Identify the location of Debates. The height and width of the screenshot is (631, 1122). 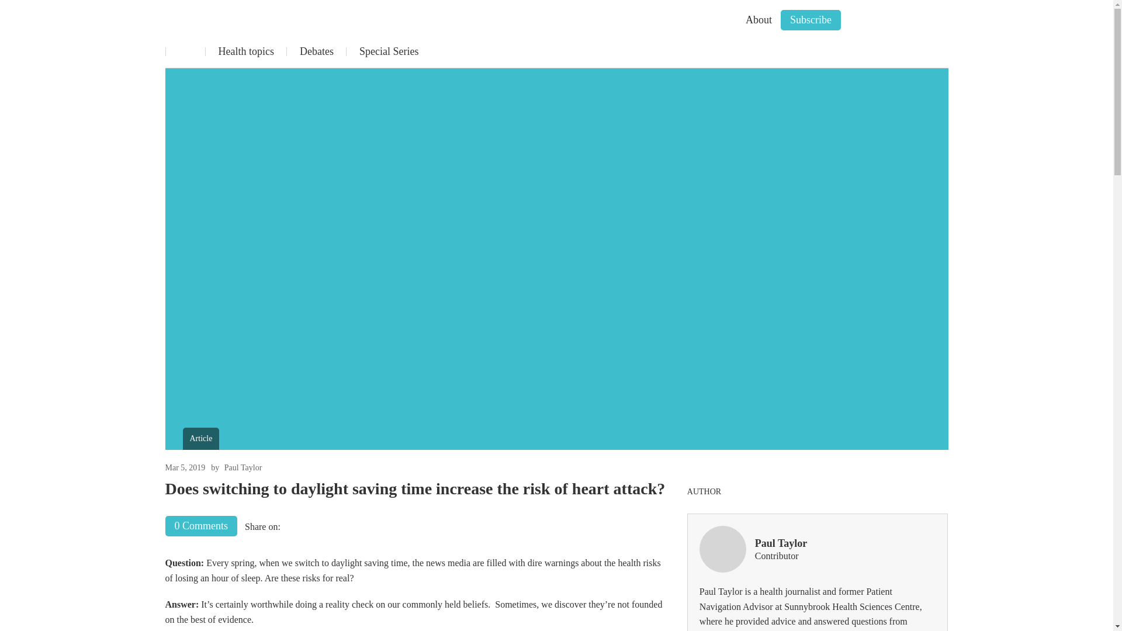
(316, 51).